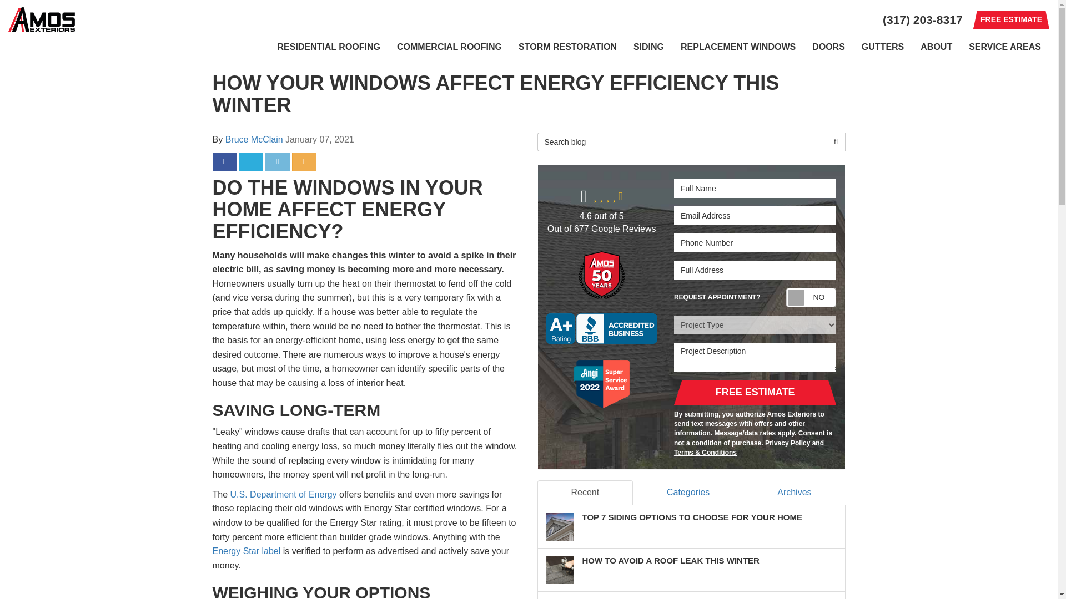 This screenshot has height=599, width=1066. Describe the element at coordinates (648, 47) in the screenshot. I see `SIDING` at that location.